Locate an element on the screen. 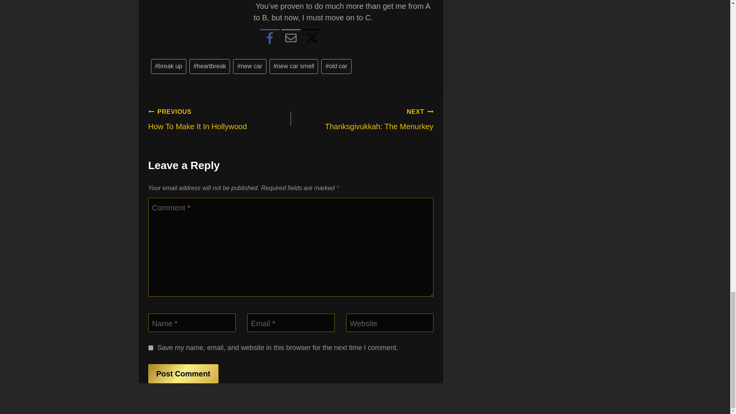  yes is located at coordinates (362, 119).